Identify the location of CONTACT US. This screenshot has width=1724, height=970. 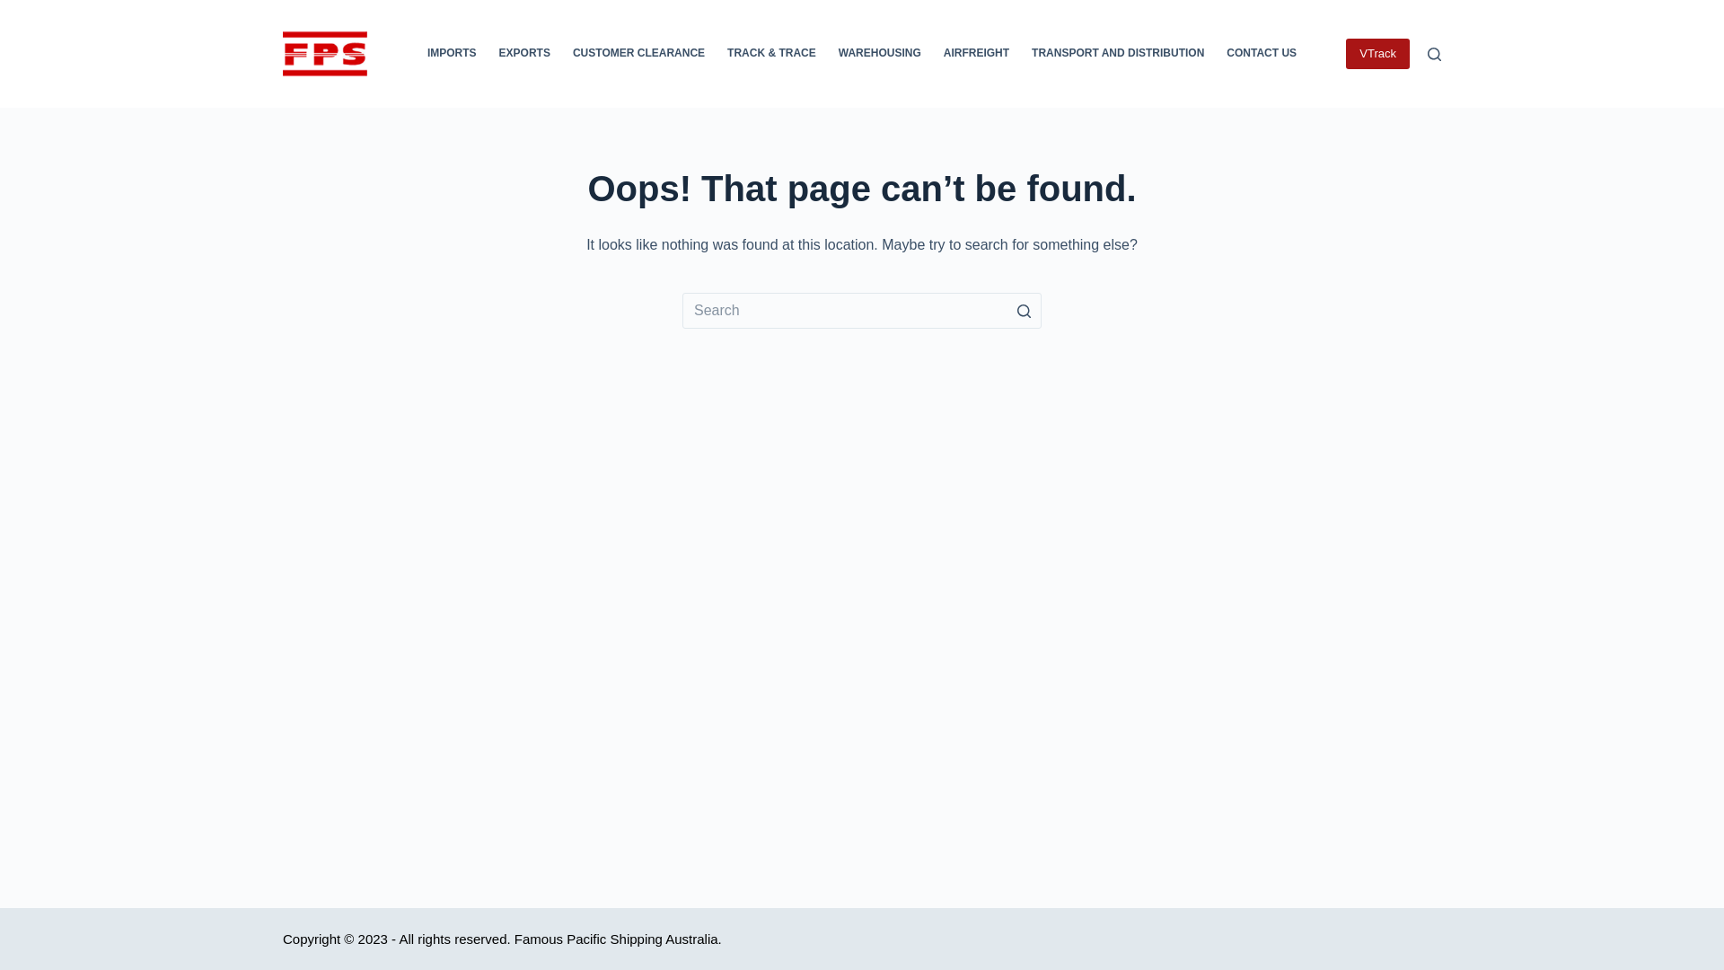
(1262, 54).